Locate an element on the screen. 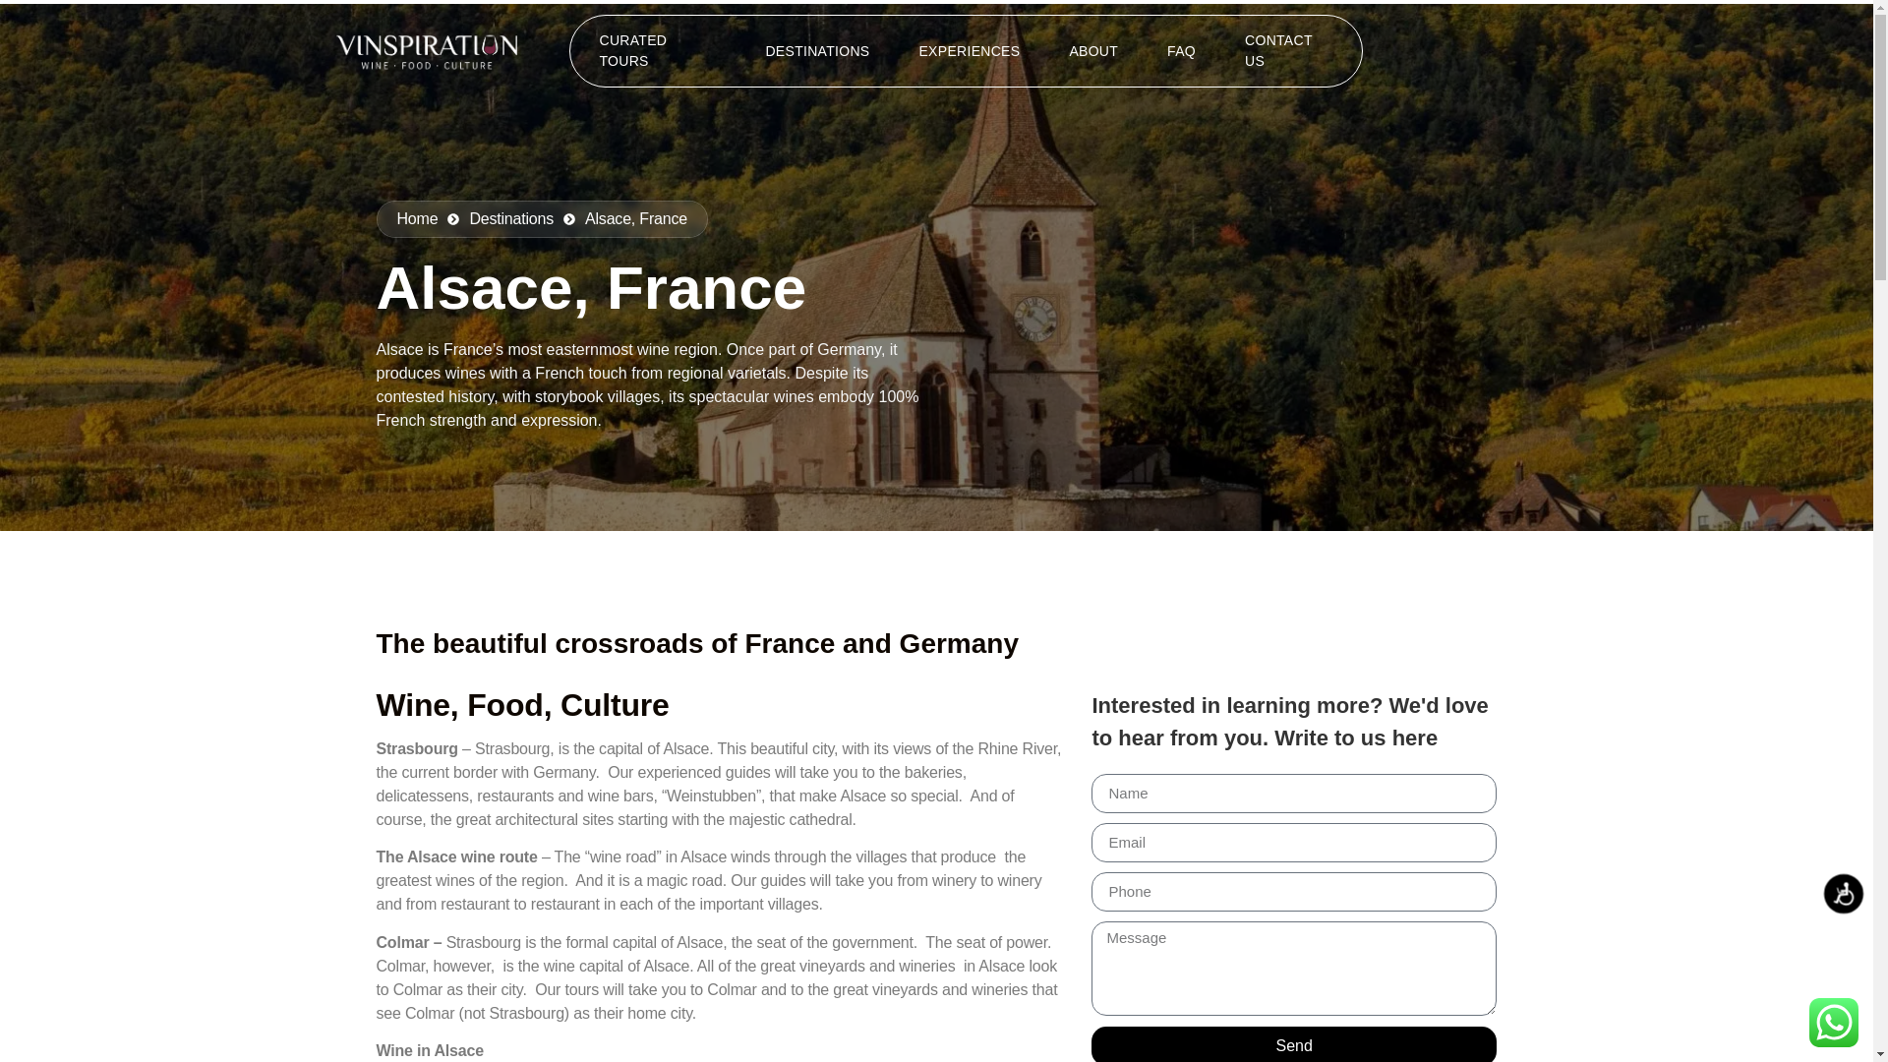 This screenshot has width=1888, height=1062. Destinations is located at coordinates (500, 218).